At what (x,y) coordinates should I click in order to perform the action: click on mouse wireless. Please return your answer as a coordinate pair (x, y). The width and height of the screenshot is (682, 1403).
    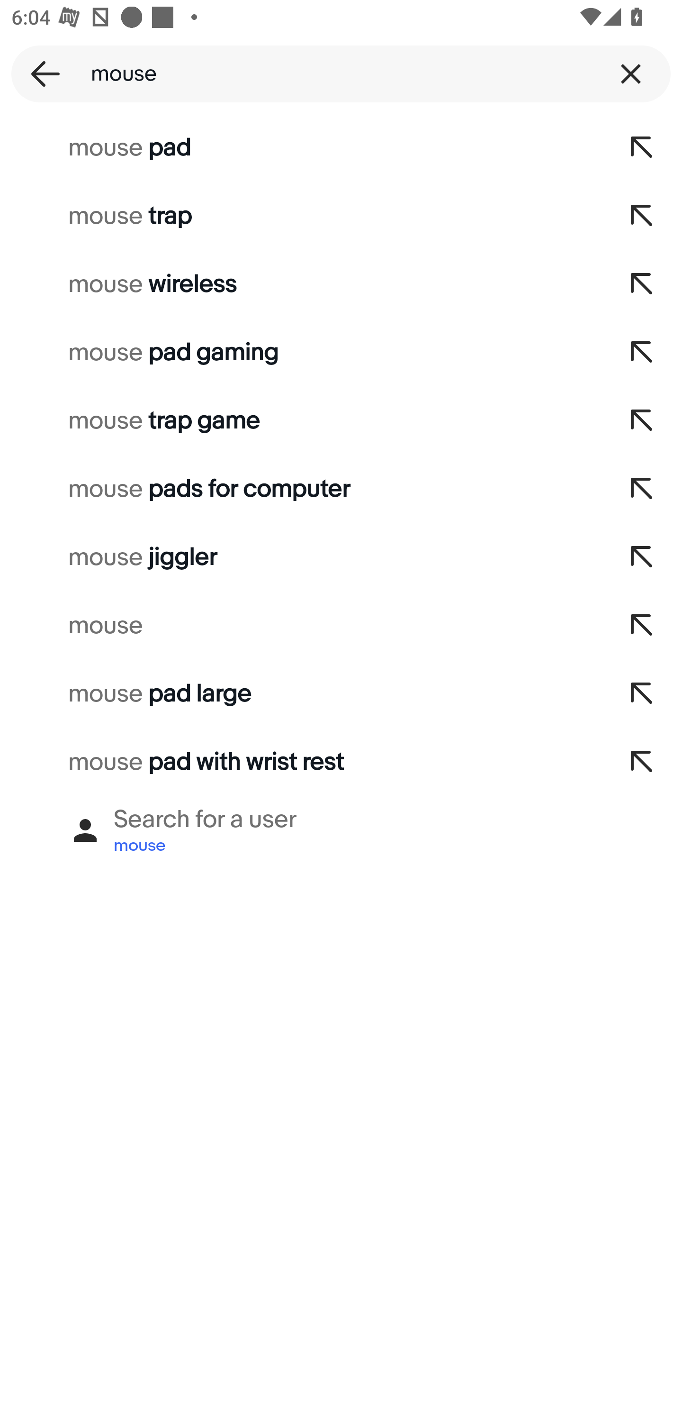
    Looking at the image, I should click on (301, 283).